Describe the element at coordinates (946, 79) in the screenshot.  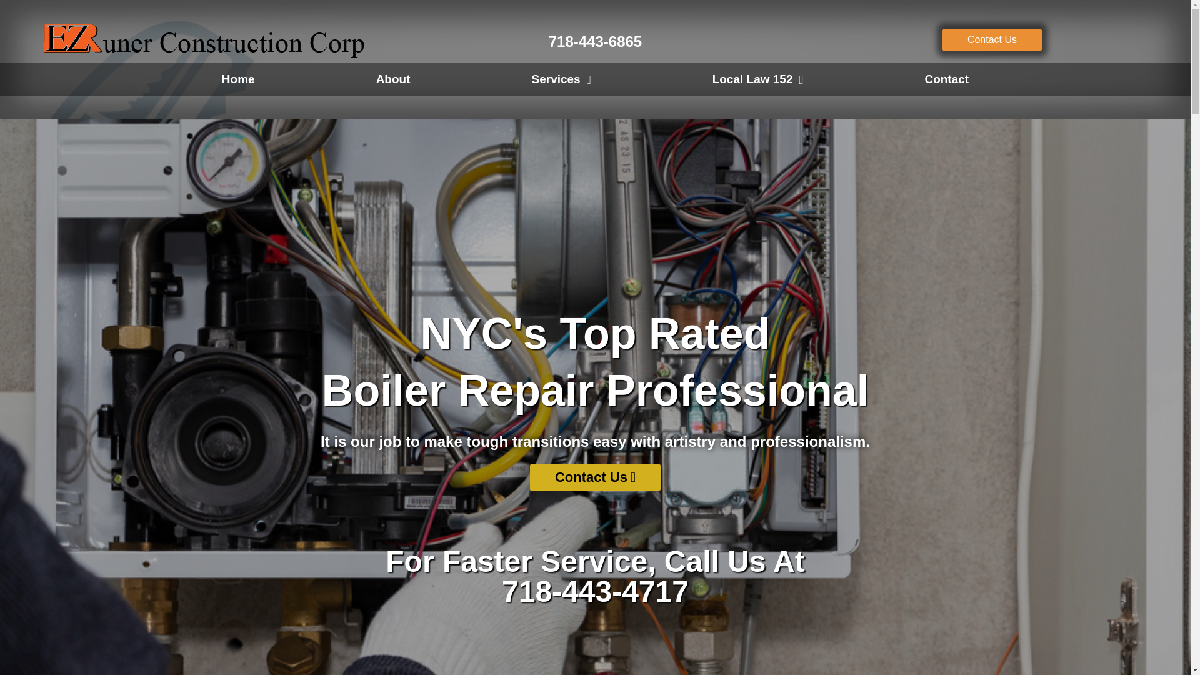
I see `Contact` at that location.